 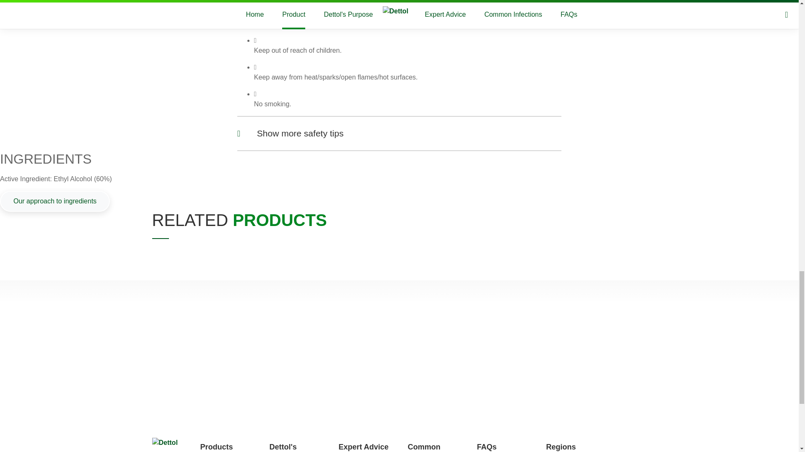 What do you see at coordinates (217, 447) in the screenshot?
I see `Products` at bounding box center [217, 447].